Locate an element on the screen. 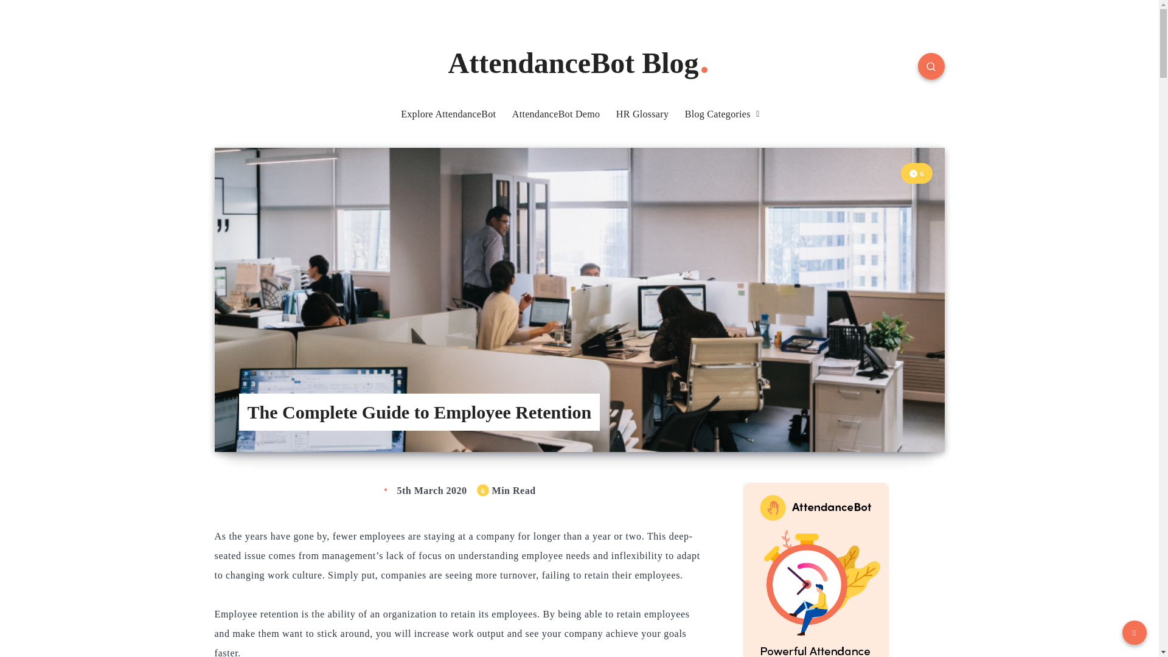 This screenshot has width=1168, height=657. HR Glossary is located at coordinates (642, 114).